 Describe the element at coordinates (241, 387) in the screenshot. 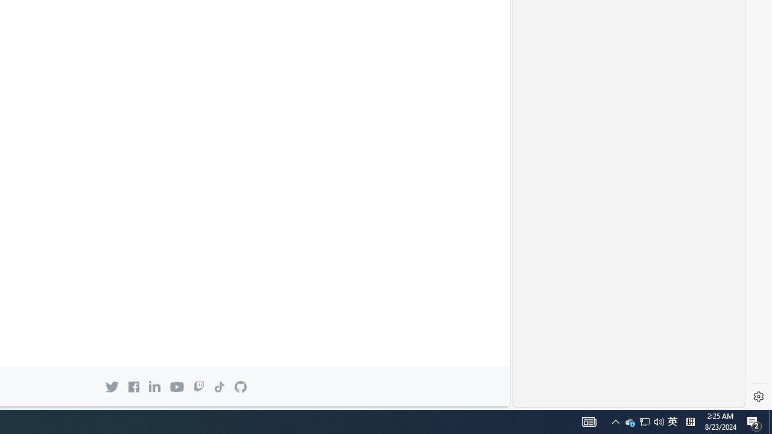

I see `Back to GitHub.com` at that location.